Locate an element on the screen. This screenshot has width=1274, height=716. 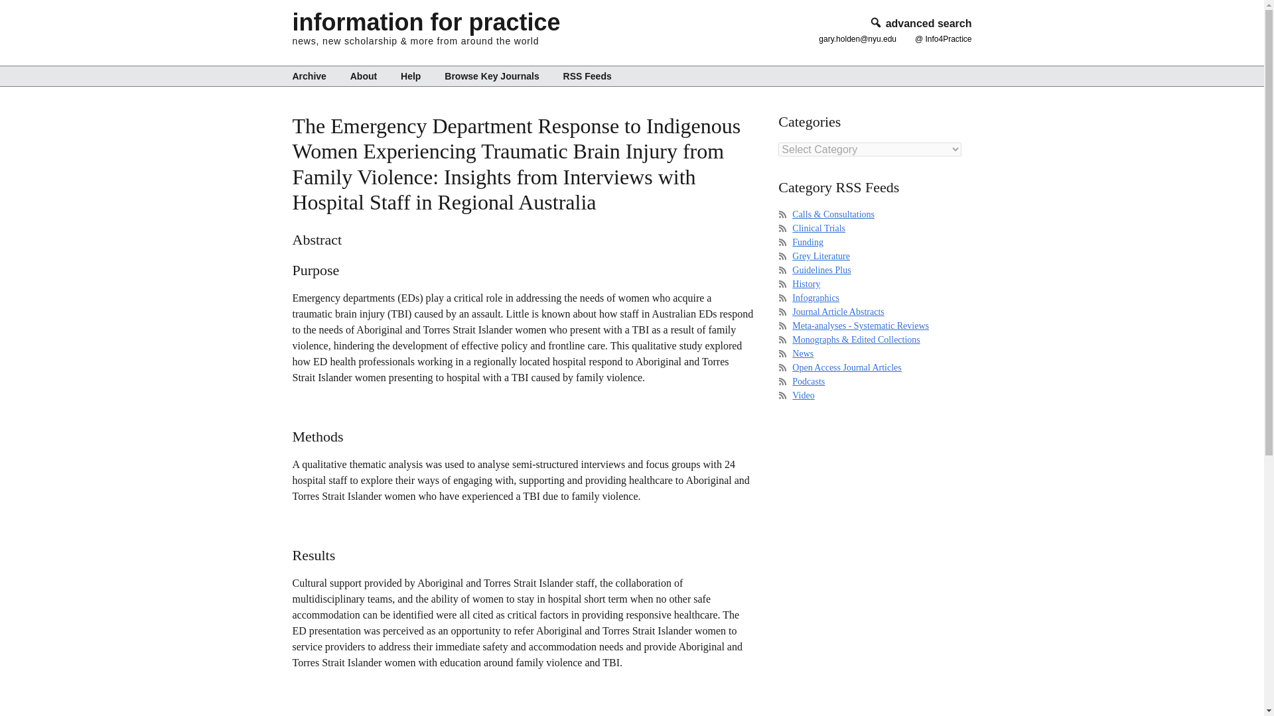
information for practice is located at coordinates (426, 22).